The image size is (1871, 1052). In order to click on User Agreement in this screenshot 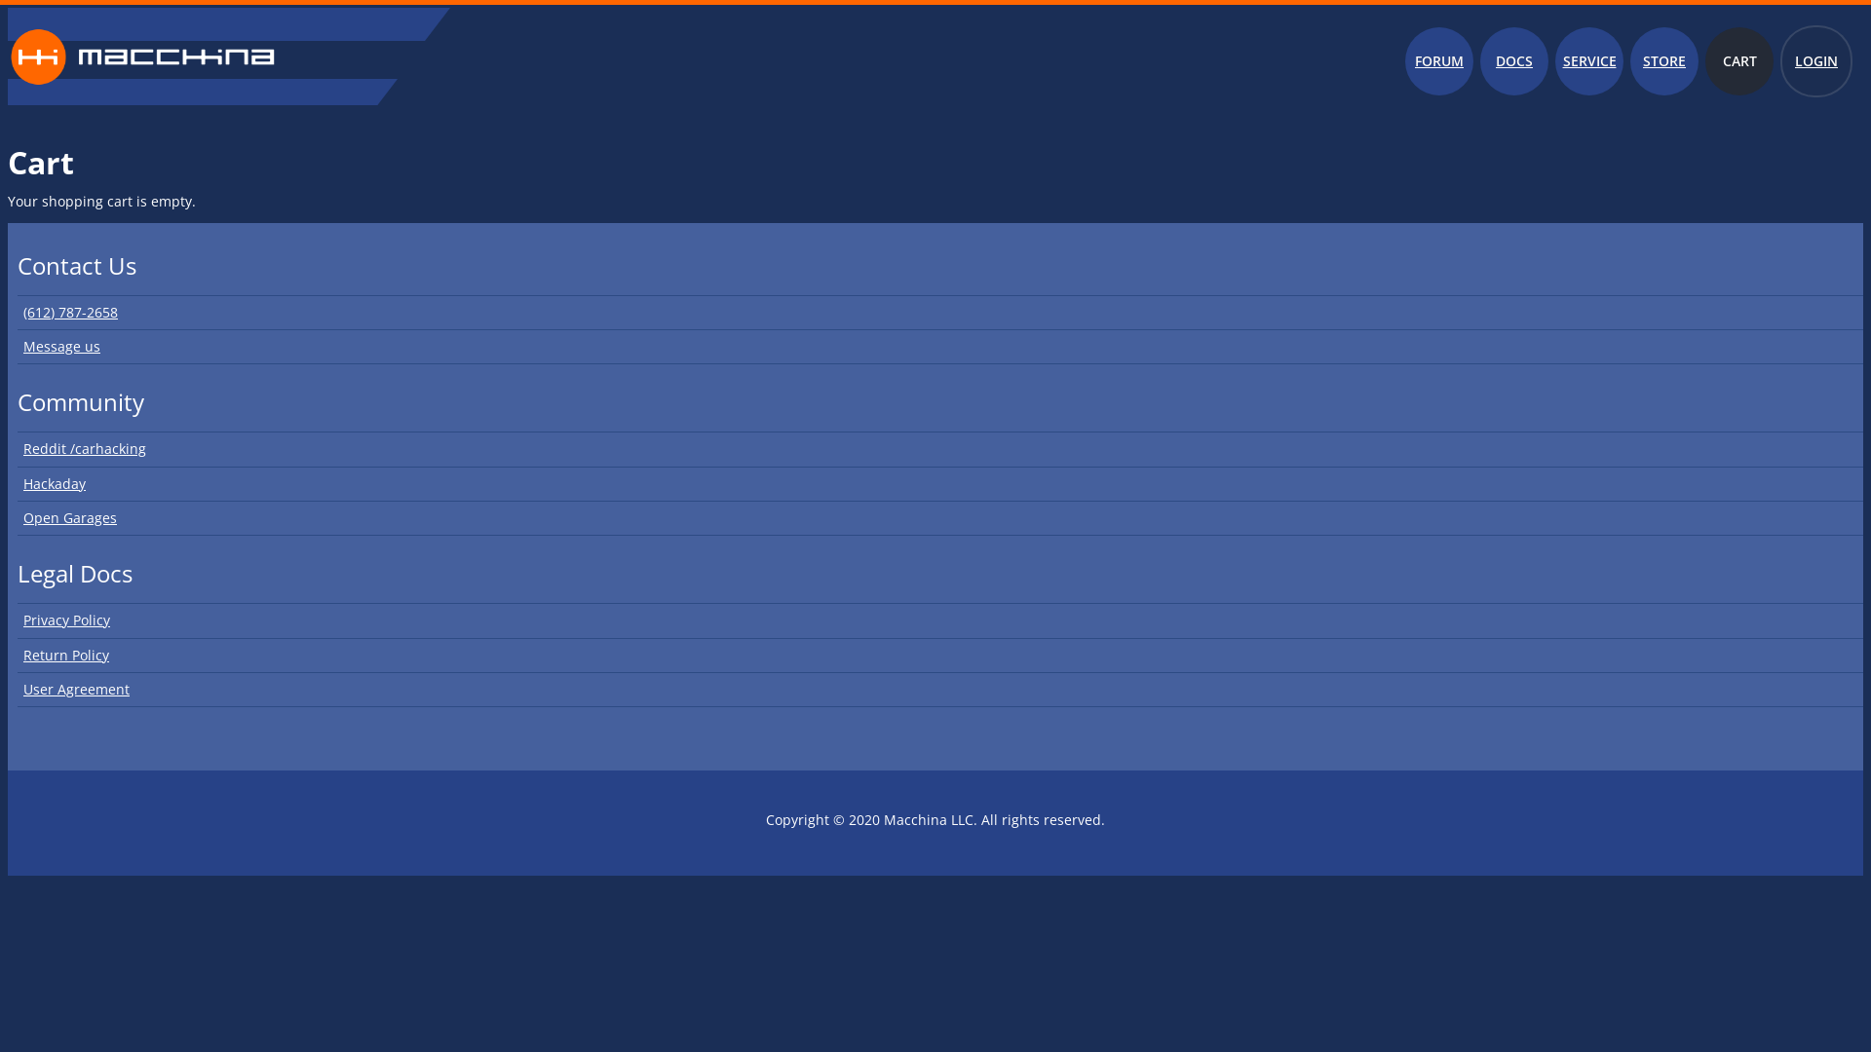, I will do `click(940, 690)`.